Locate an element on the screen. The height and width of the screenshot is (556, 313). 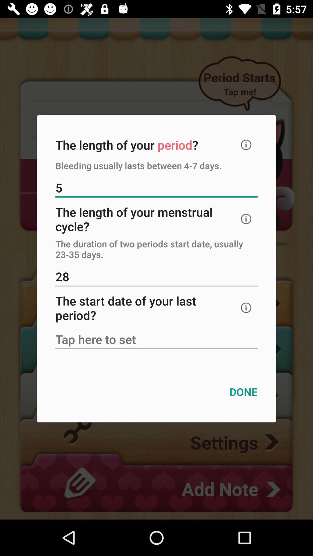
enter start date of your period is located at coordinates (156, 340).